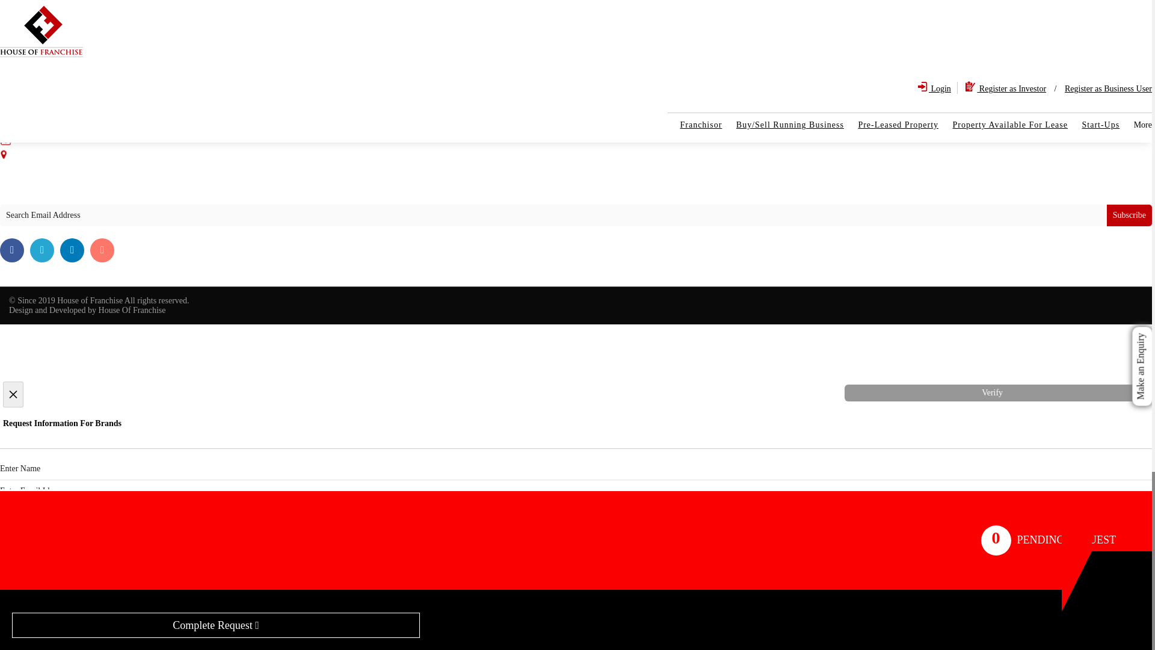  Describe the element at coordinates (4, 563) in the screenshot. I see `1` at that location.